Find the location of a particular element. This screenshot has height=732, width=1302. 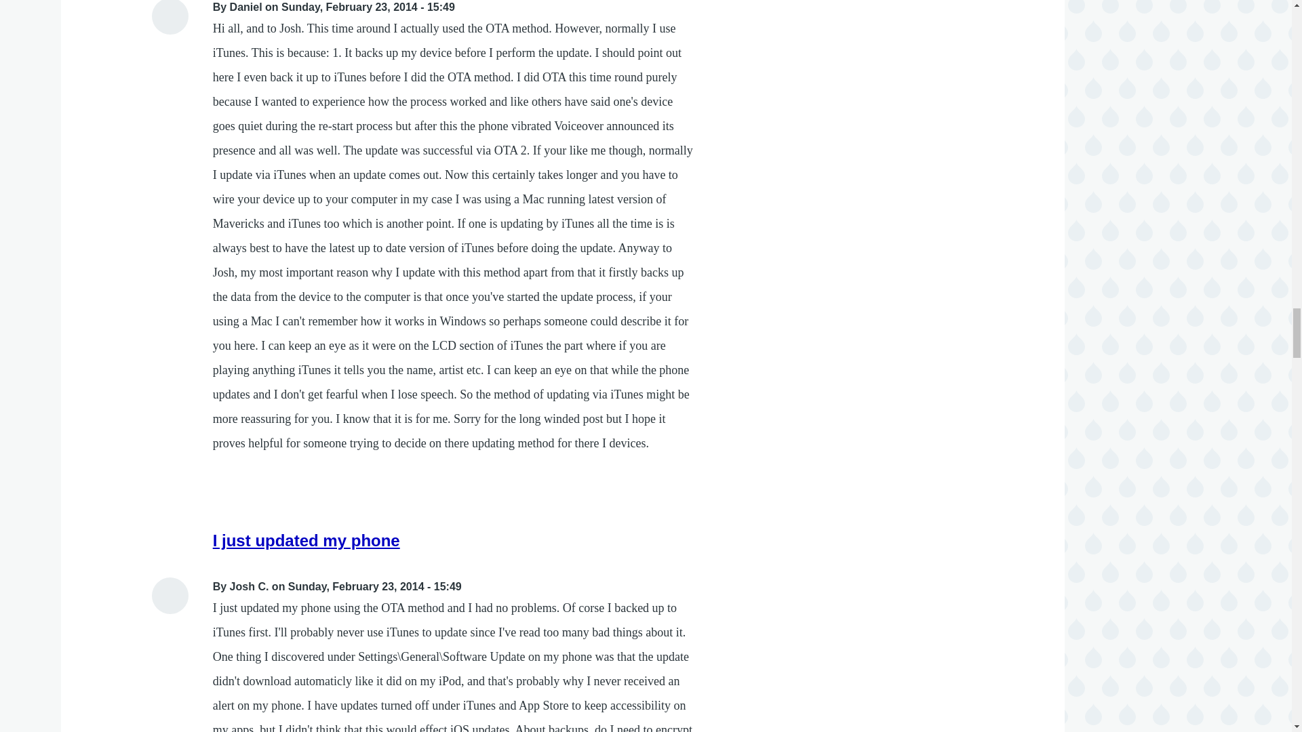

I just updated my phone is located at coordinates (307, 541).